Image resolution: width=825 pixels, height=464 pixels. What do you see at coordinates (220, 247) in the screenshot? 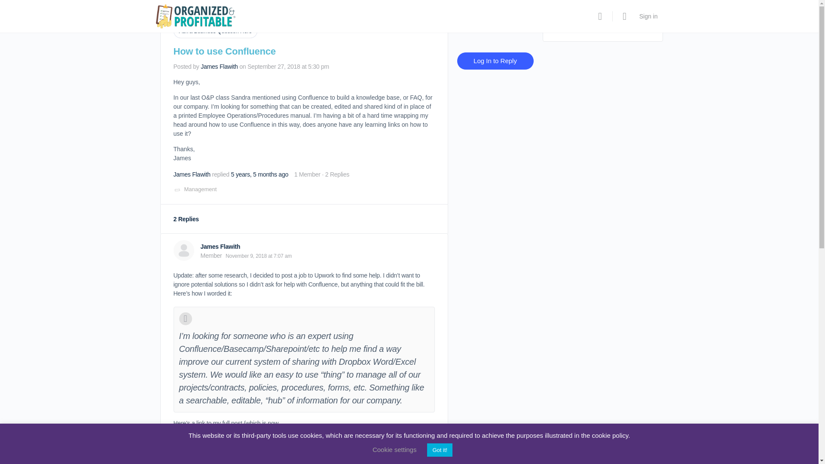
I see `View James Flawith's profile` at bounding box center [220, 247].